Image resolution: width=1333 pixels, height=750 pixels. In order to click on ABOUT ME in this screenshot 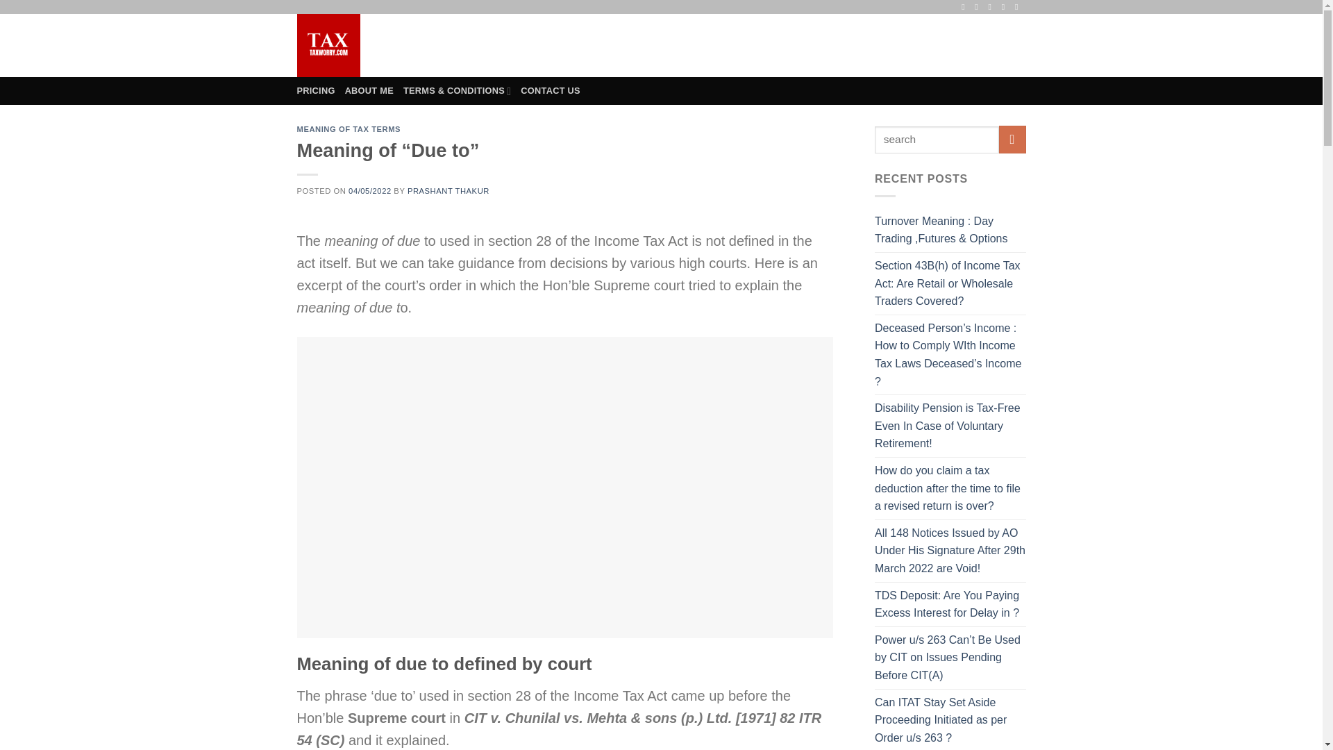, I will do `click(369, 91)`.